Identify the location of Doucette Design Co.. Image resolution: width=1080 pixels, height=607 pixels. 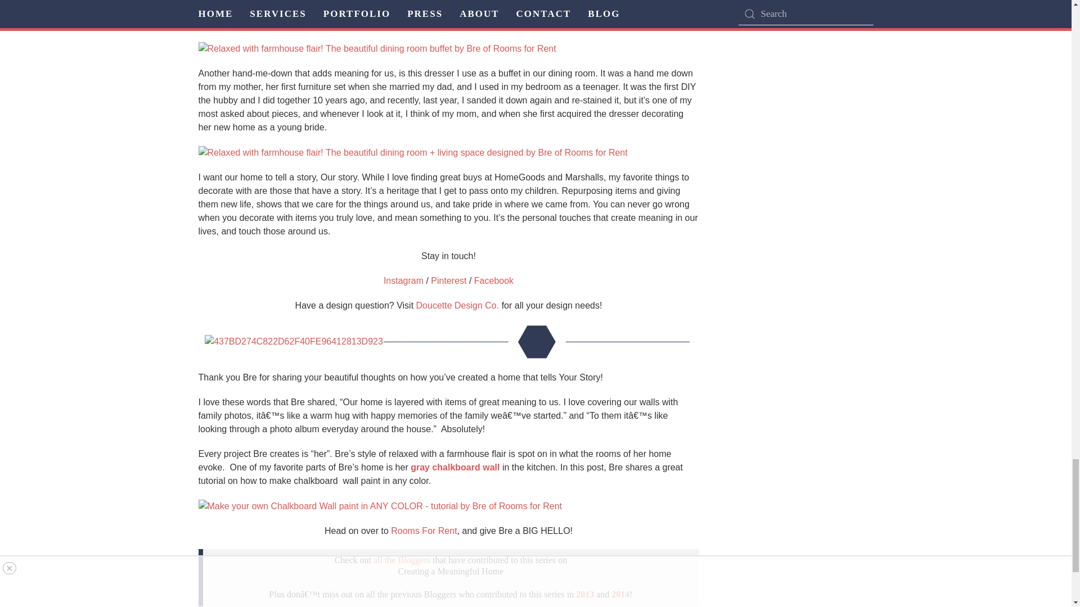
(457, 305).